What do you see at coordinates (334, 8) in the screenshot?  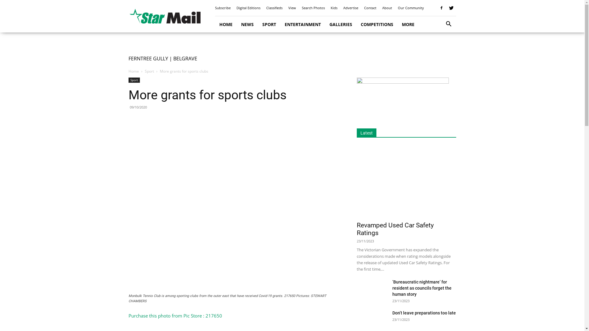 I see `Kids` at bounding box center [334, 8].